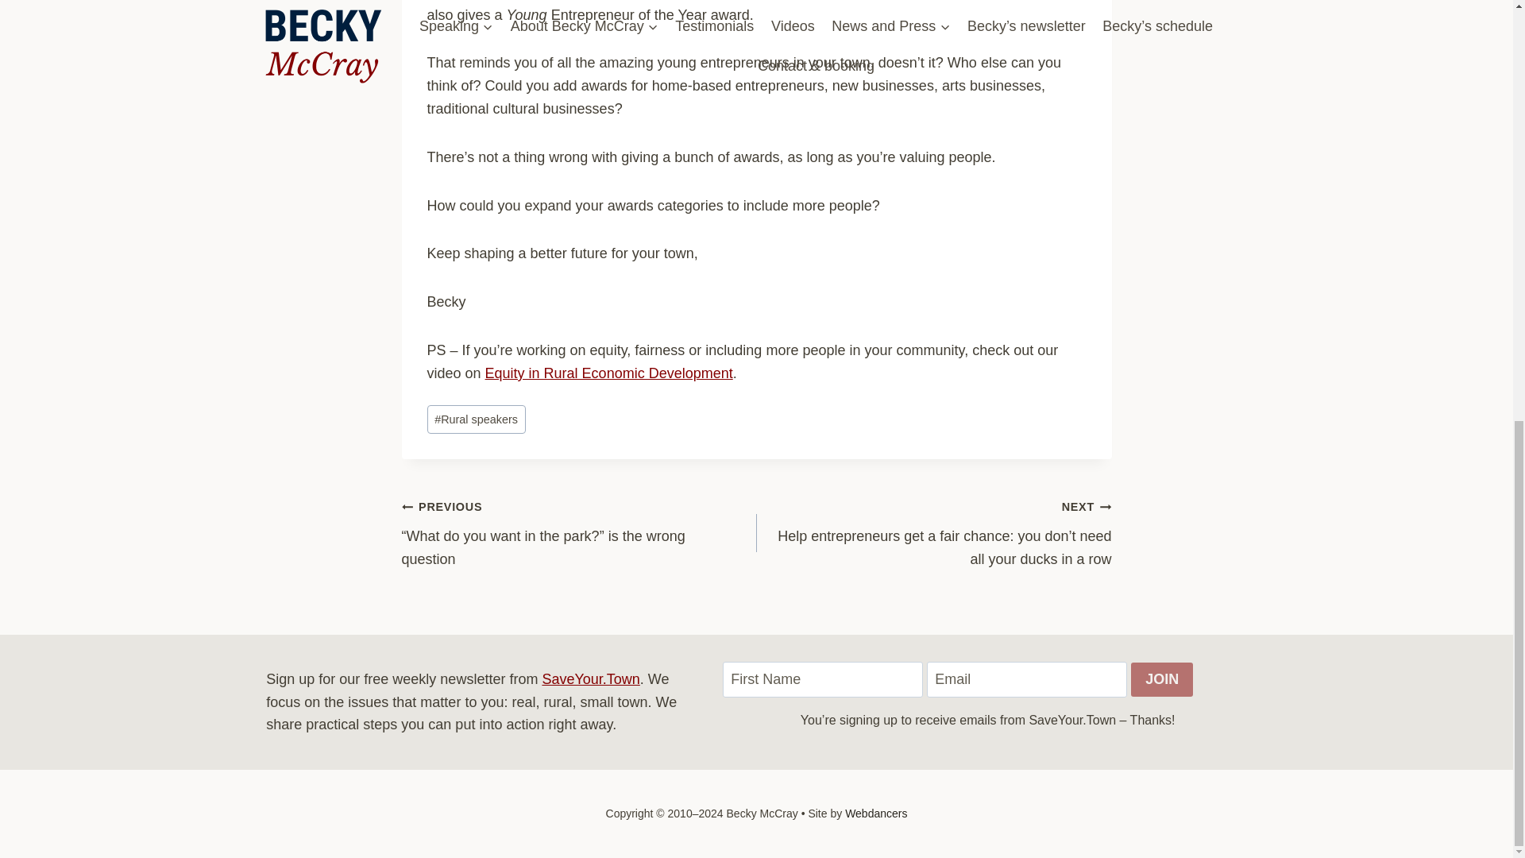 The width and height of the screenshot is (1525, 858). What do you see at coordinates (608, 373) in the screenshot?
I see `Equity in Rural Economic Development` at bounding box center [608, 373].